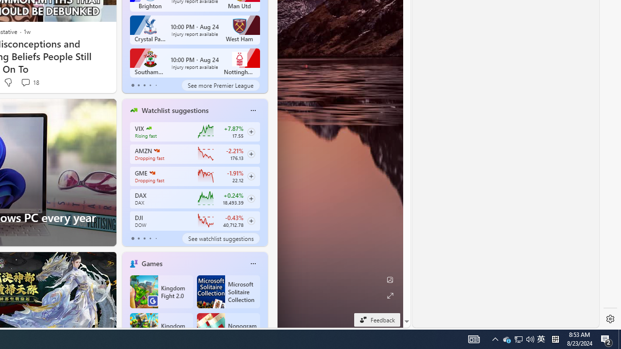  I want to click on tab-4, so click(155, 238).